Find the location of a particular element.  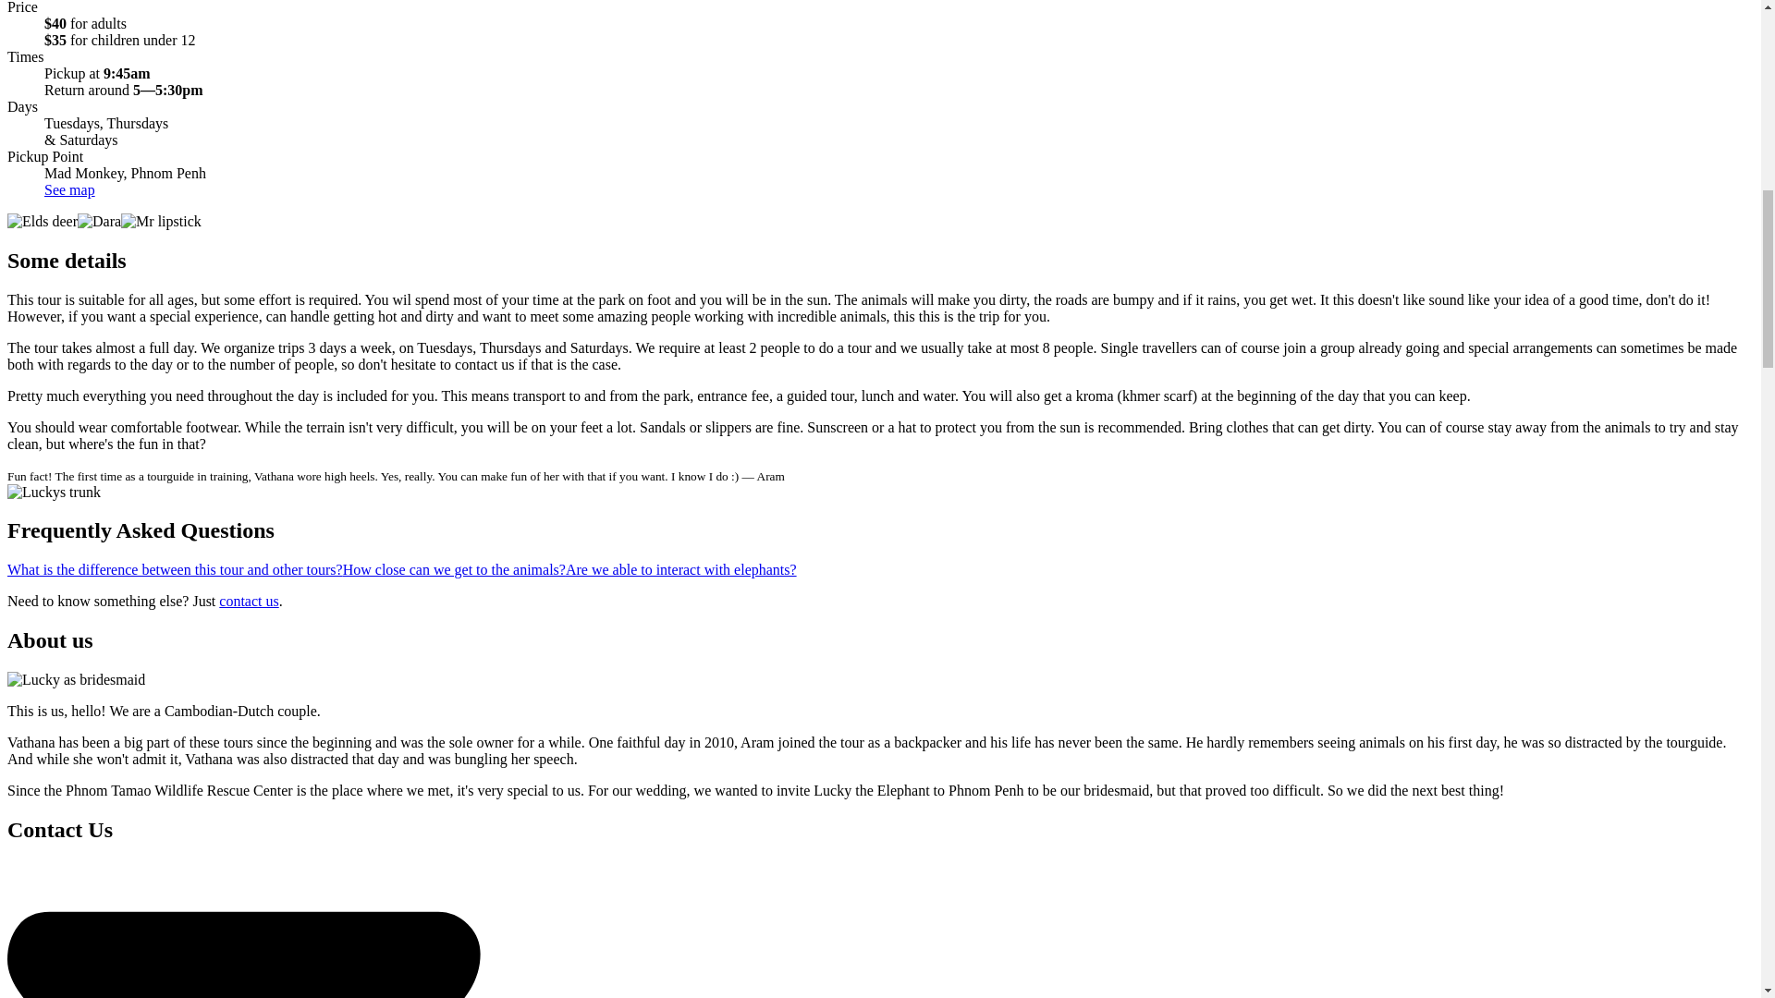

How close can we get to the animals? is located at coordinates (454, 569).